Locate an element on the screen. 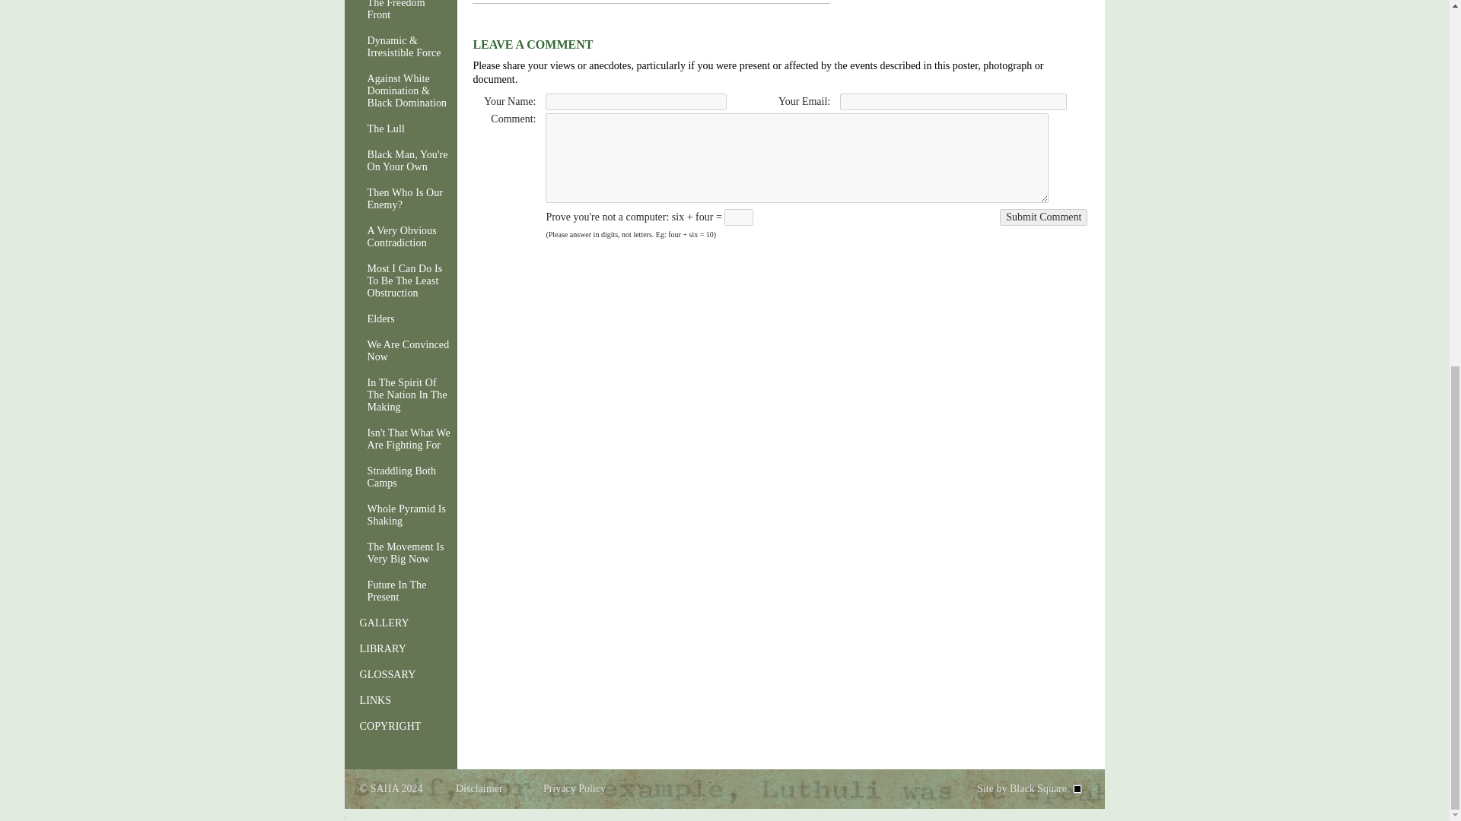 The image size is (1461, 821). Black Man, You'Re On Your Own is located at coordinates (396, 161).